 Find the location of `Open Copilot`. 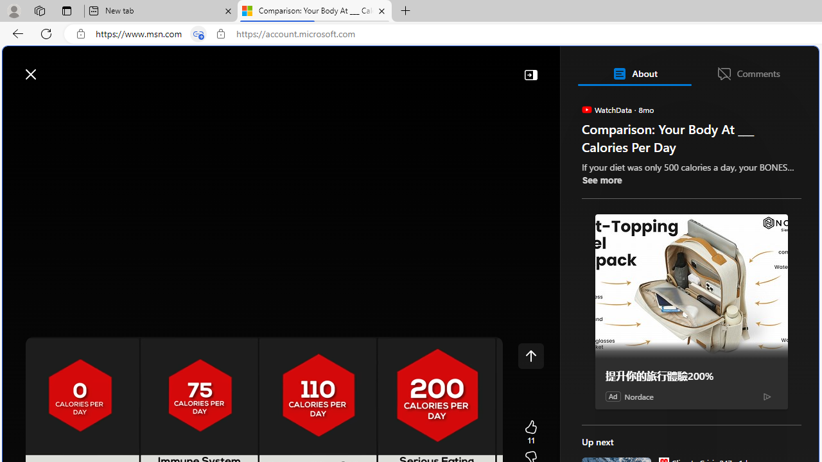

Open Copilot is located at coordinates (640, 67).